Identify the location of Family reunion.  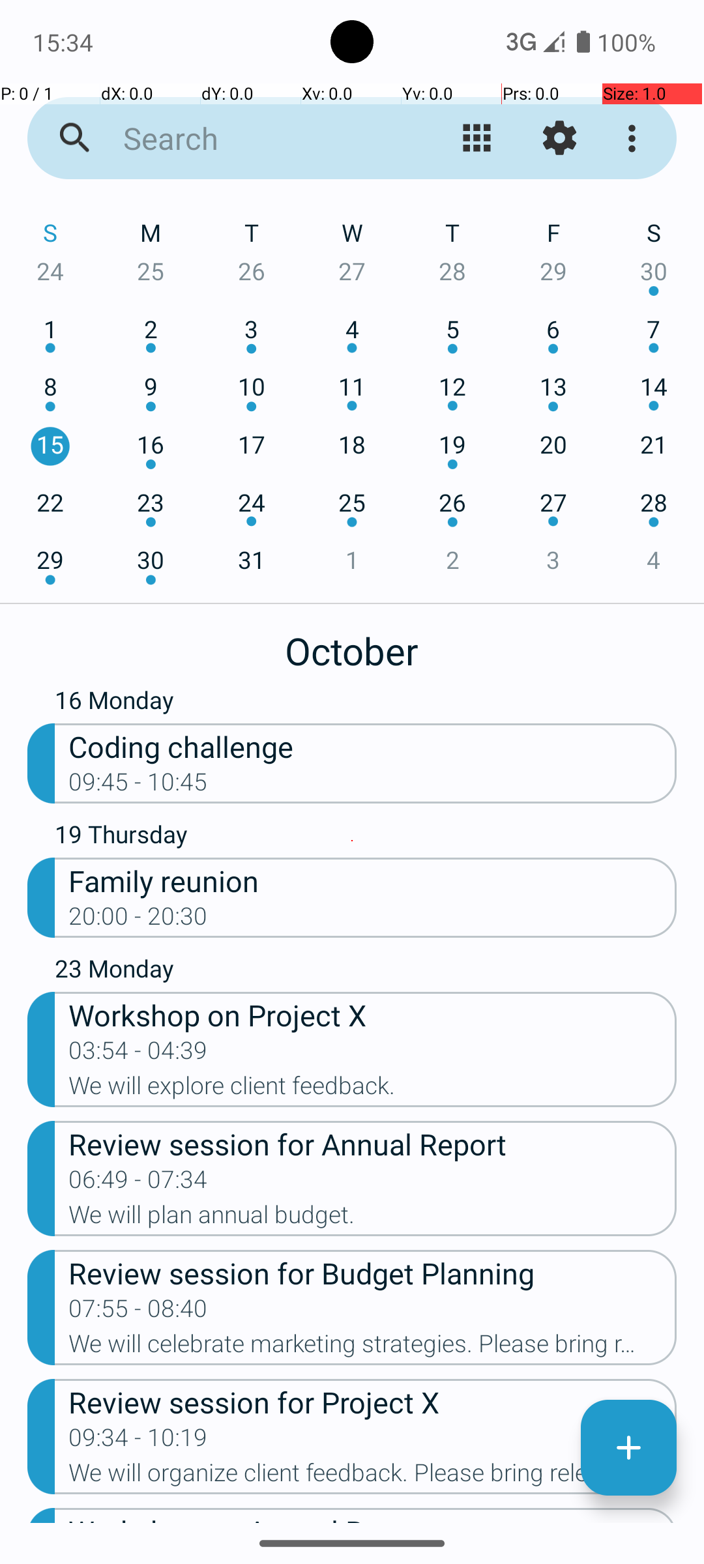
(373, 880).